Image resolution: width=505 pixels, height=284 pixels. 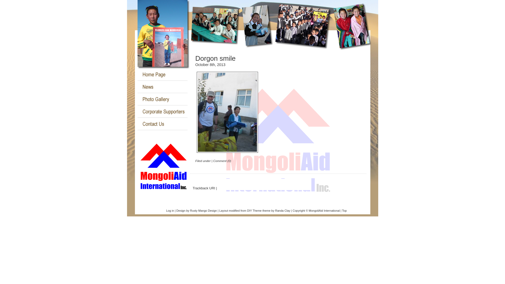 What do you see at coordinates (215, 58) in the screenshot?
I see `Dorgon smile` at bounding box center [215, 58].